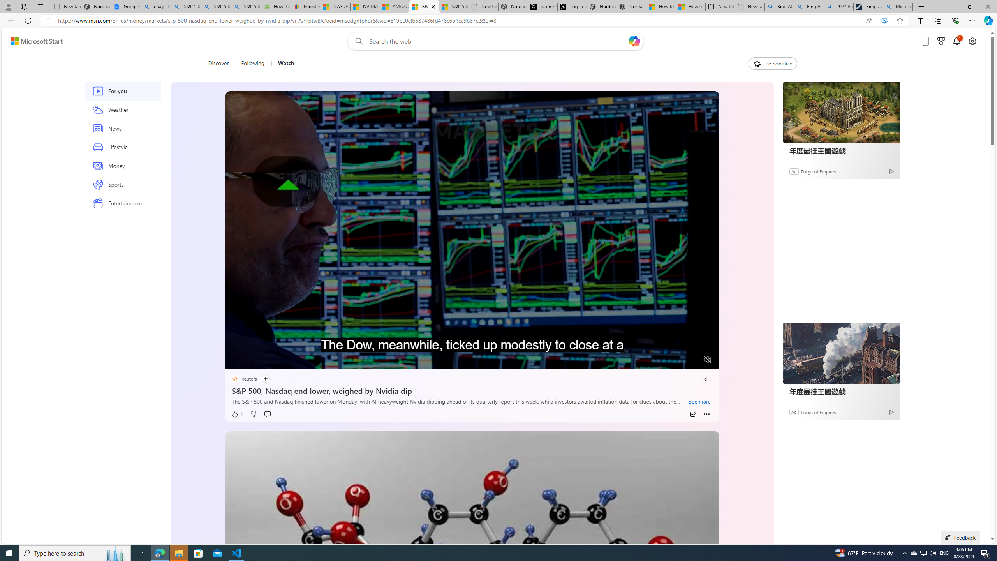 This screenshot has width=997, height=561. What do you see at coordinates (890, 412) in the screenshot?
I see `Ad Choice` at bounding box center [890, 412].